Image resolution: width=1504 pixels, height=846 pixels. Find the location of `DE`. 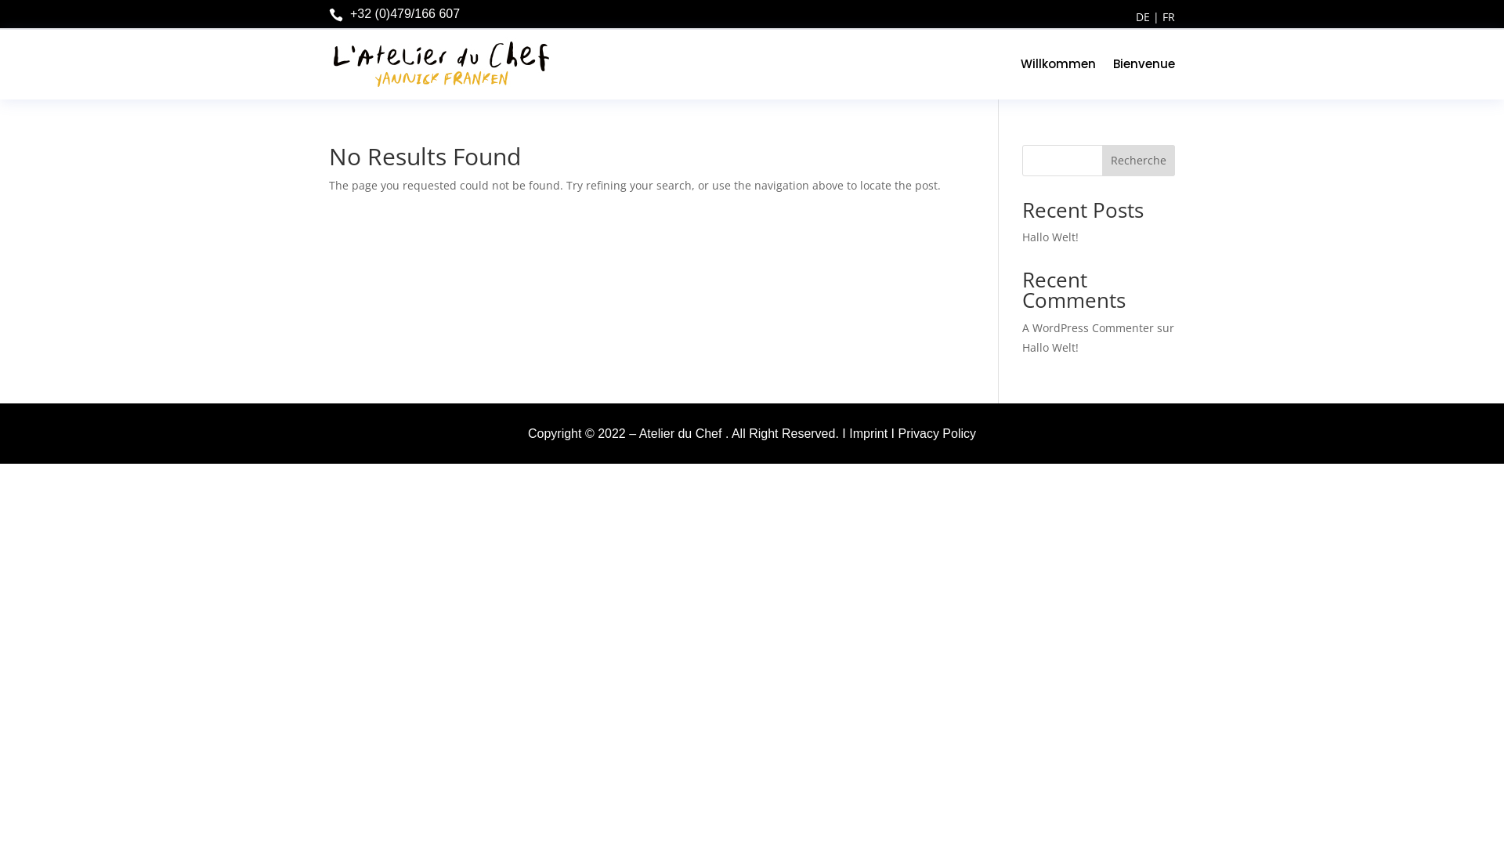

DE is located at coordinates (1143, 17).